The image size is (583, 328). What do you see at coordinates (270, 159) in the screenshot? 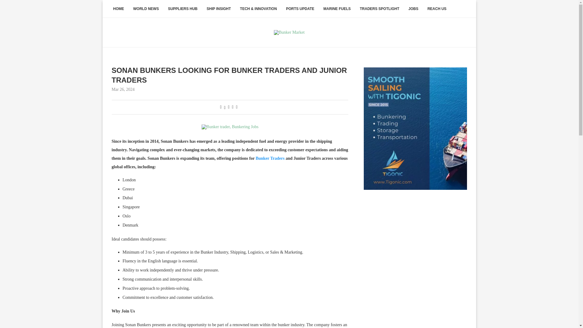
I see `Arte Bunkering Seeks Bunker Traders to Join Its Dubai Office` at bounding box center [270, 159].